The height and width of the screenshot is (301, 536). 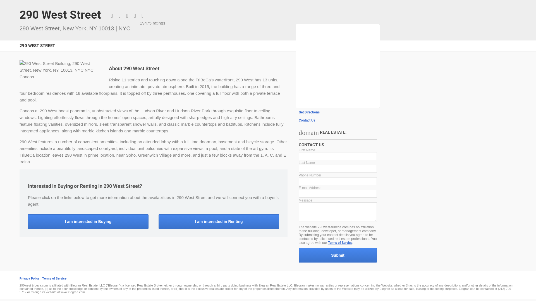 I want to click on Submit, so click(x=338, y=255).